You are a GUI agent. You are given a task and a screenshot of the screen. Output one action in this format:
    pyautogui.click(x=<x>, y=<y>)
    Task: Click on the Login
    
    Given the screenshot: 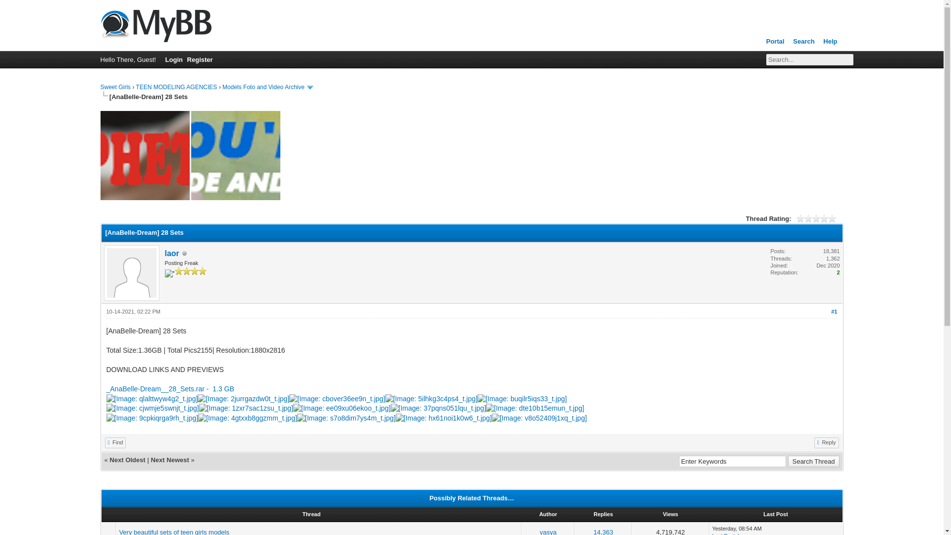 What is the action you would take?
    pyautogui.click(x=171, y=59)
    